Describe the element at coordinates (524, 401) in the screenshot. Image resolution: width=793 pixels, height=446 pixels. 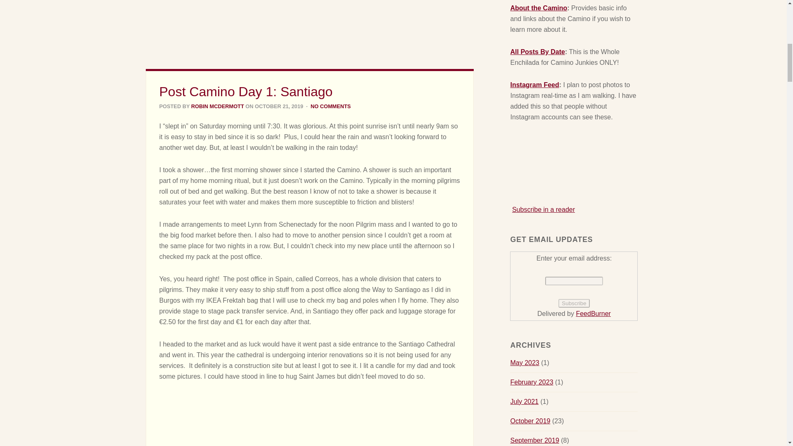
I see `July 2021` at that location.